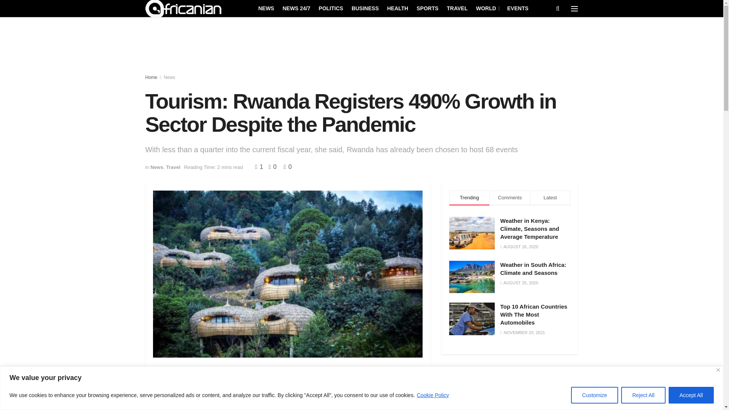  What do you see at coordinates (518, 8) in the screenshot?
I see `EVENTS` at bounding box center [518, 8].